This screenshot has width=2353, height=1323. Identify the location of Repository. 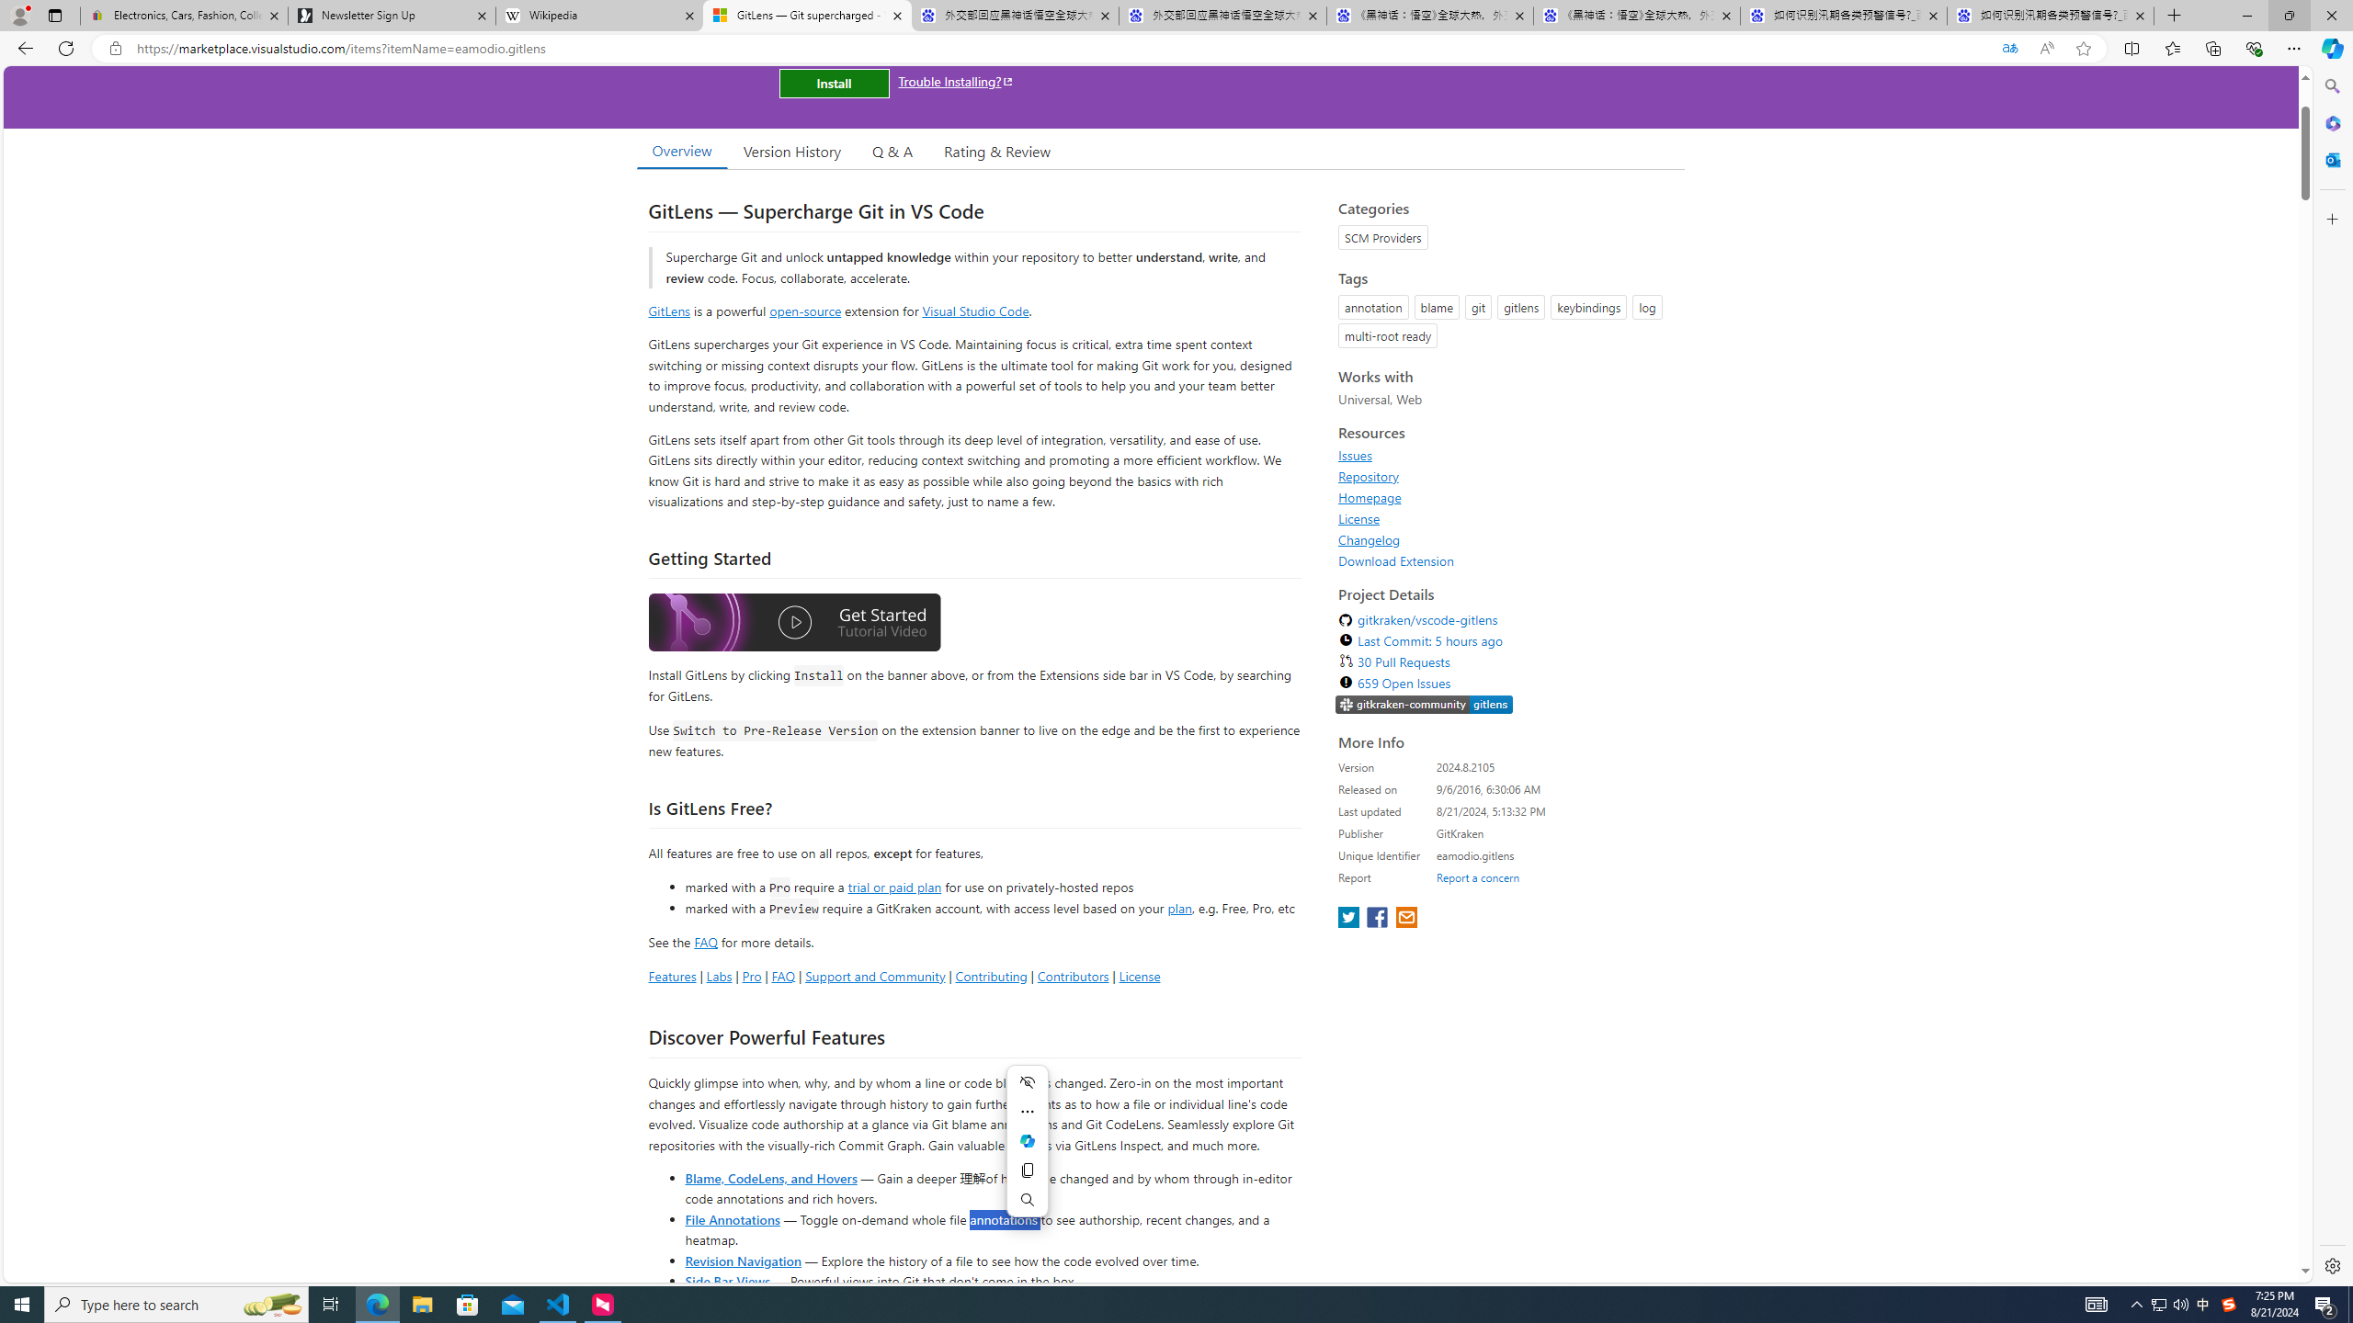
(1506, 476).